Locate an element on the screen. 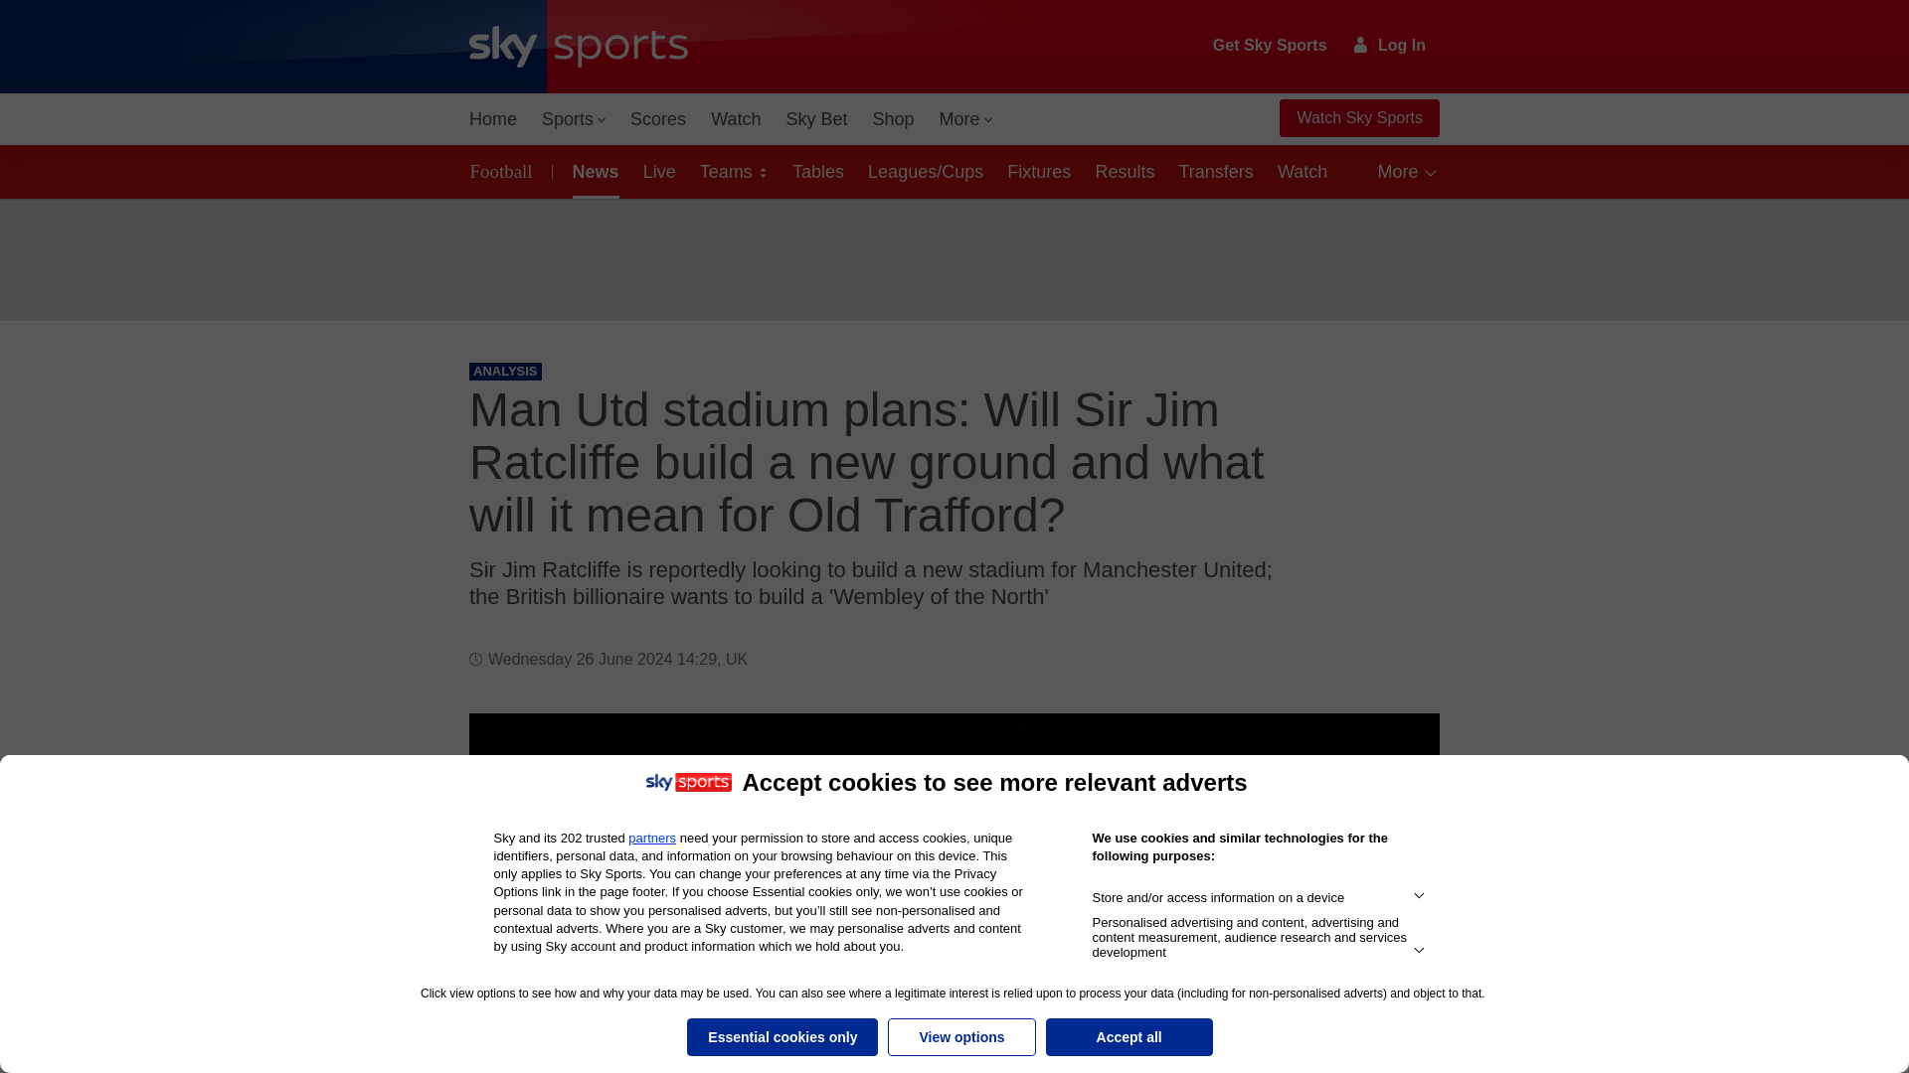 The image size is (1909, 1073). Watch is located at coordinates (736, 119).